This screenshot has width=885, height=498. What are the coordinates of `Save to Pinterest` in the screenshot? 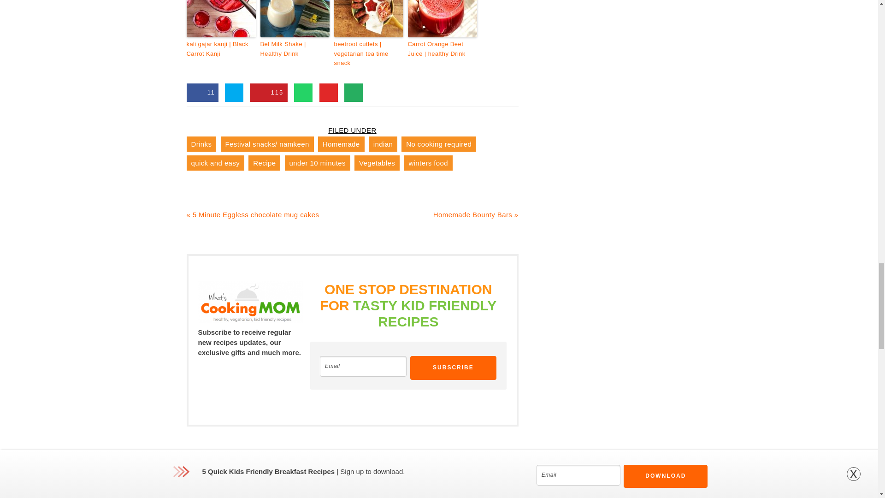 It's located at (268, 93).